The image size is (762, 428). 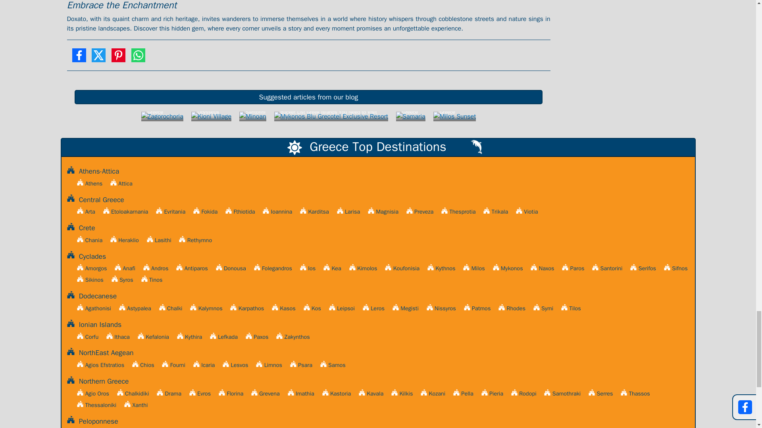 What do you see at coordinates (98, 58) in the screenshot?
I see `Twitter` at bounding box center [98, 58].